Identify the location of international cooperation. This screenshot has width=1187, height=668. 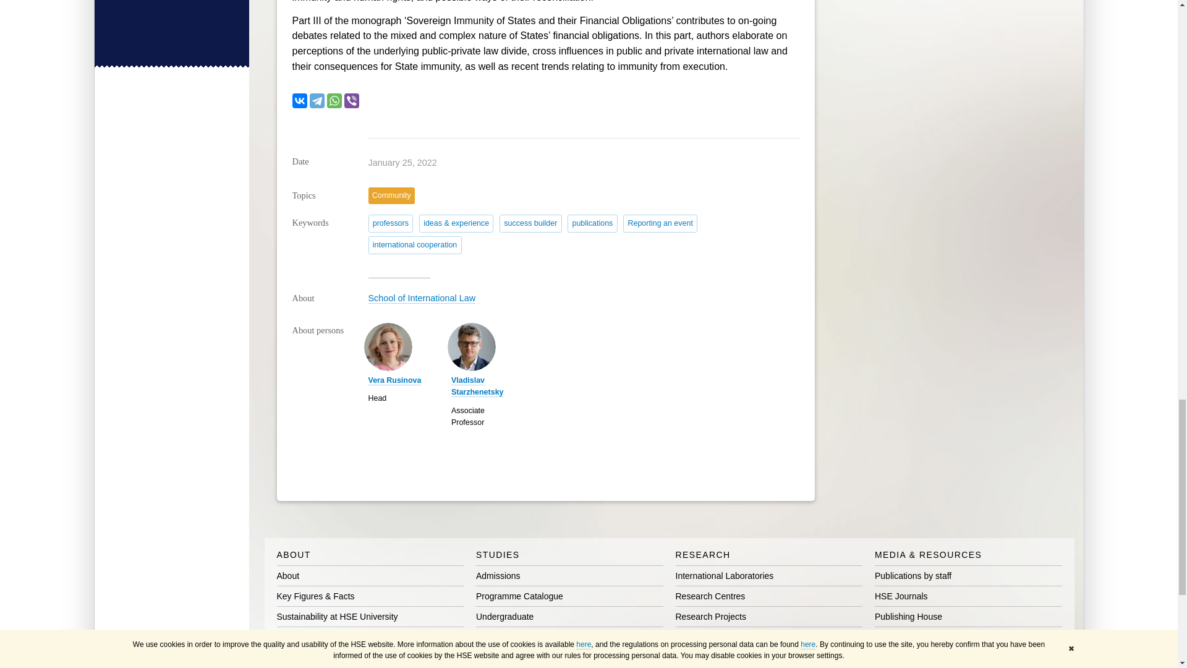
(414, 245).